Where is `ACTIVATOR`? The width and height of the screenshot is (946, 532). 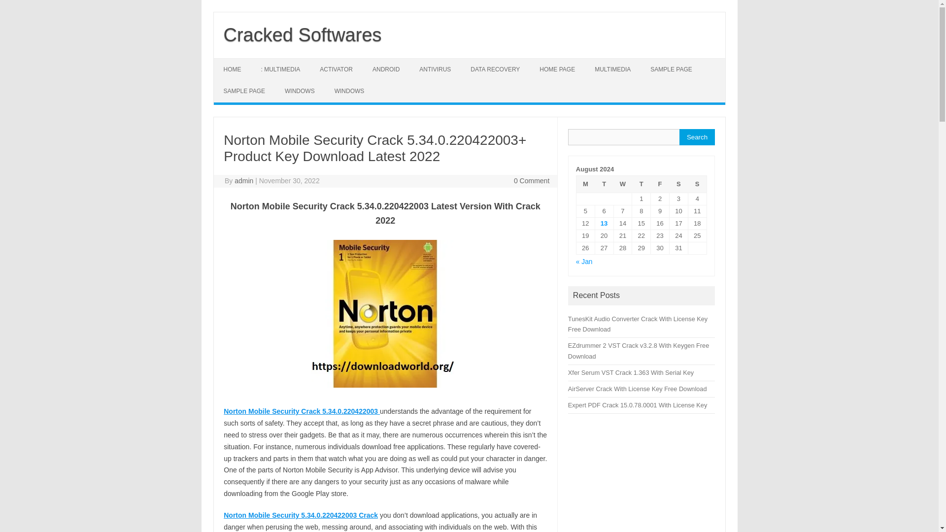 ACTIVATOR is located at coordinates (336, 69).